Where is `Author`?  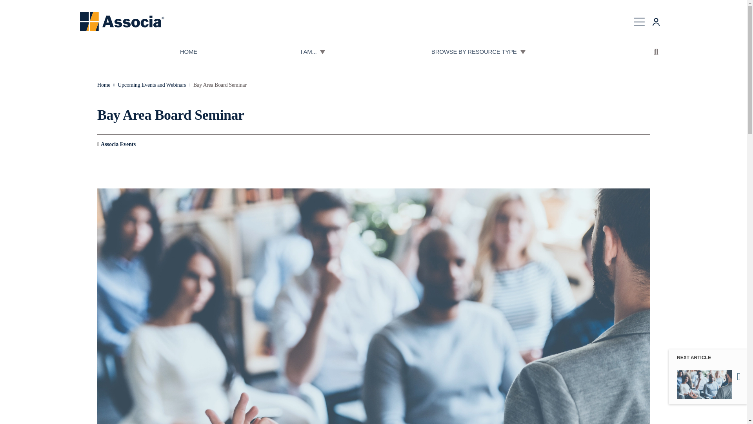 Author is located at coordinates (116, 144).